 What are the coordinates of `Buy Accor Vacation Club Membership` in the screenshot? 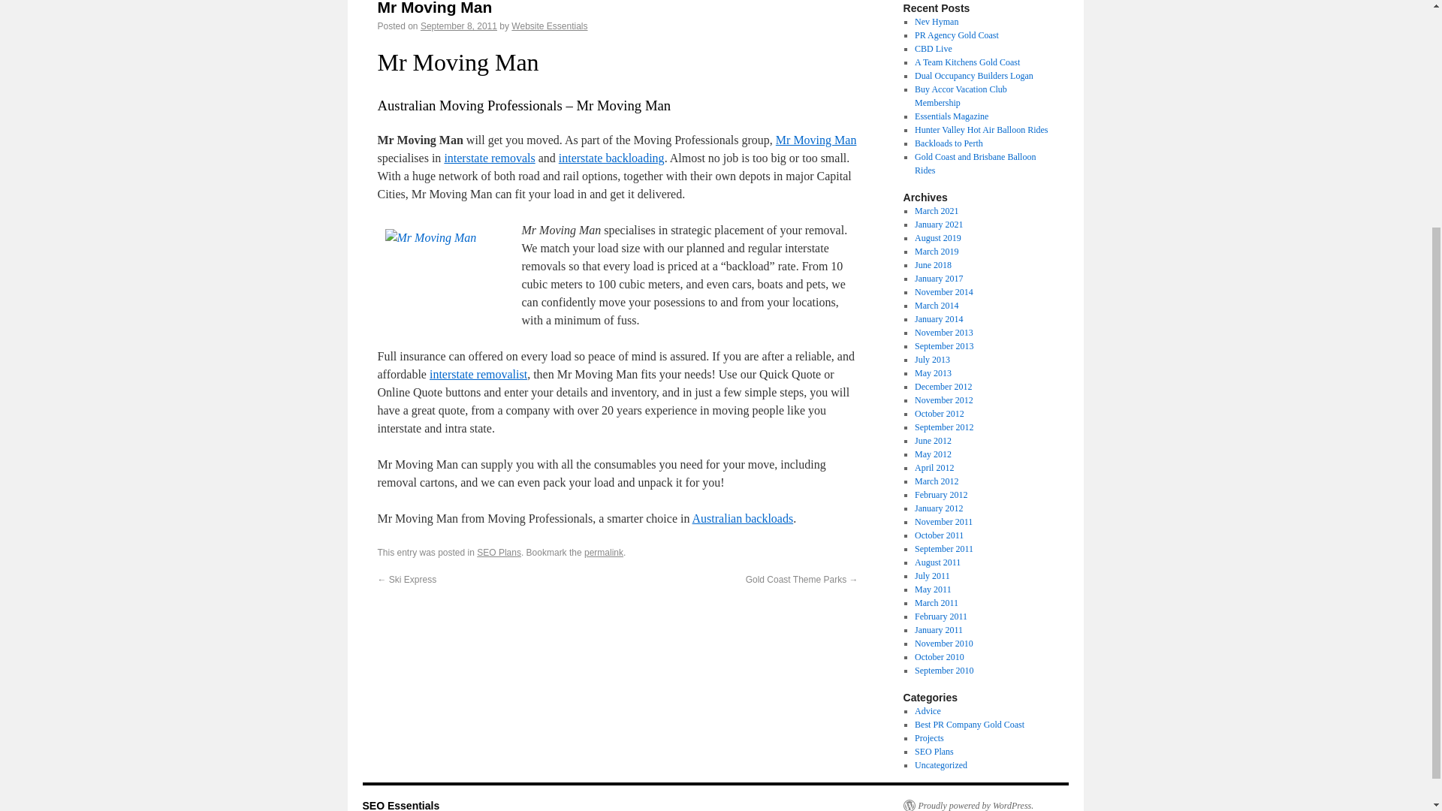 It's located at (960, 96).